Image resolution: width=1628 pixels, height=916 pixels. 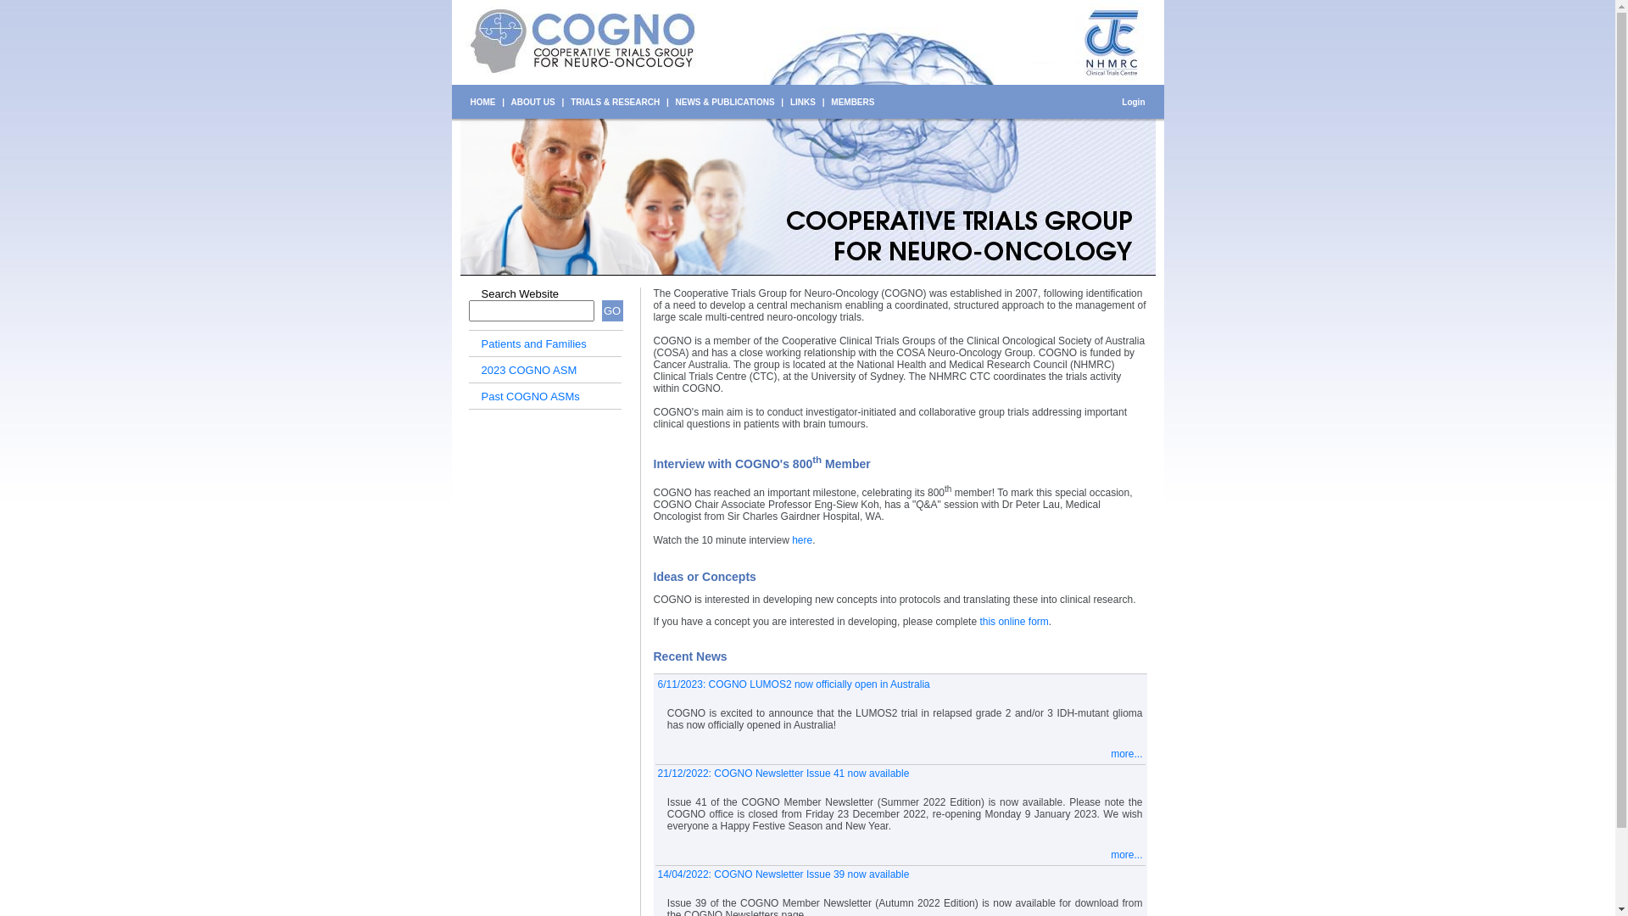 What do you see at coordinates (783, 774) in the screenshot?
I see `21/12/2022: COGNO Newsletter Issue 41 now available` at bounding box center [783, 774].